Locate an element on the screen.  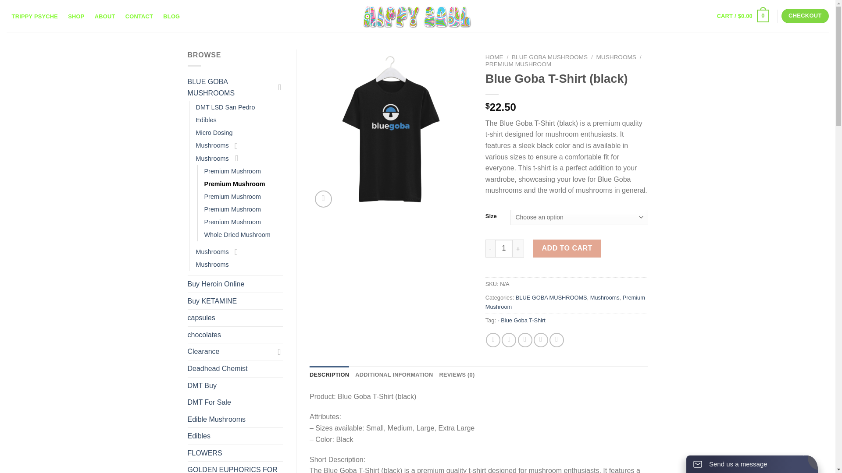
Mushrooms is located at coordinates (211, 145).